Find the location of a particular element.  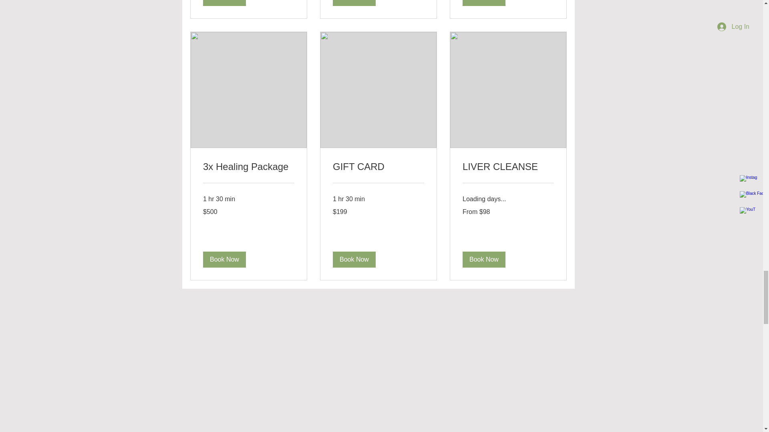

Book Now is located at coordinates (353, 3).